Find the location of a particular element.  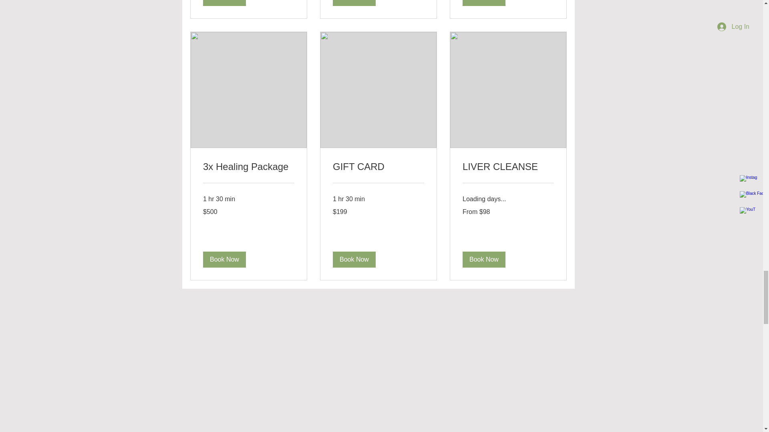

Book Now is located at coordinates (353, 3).